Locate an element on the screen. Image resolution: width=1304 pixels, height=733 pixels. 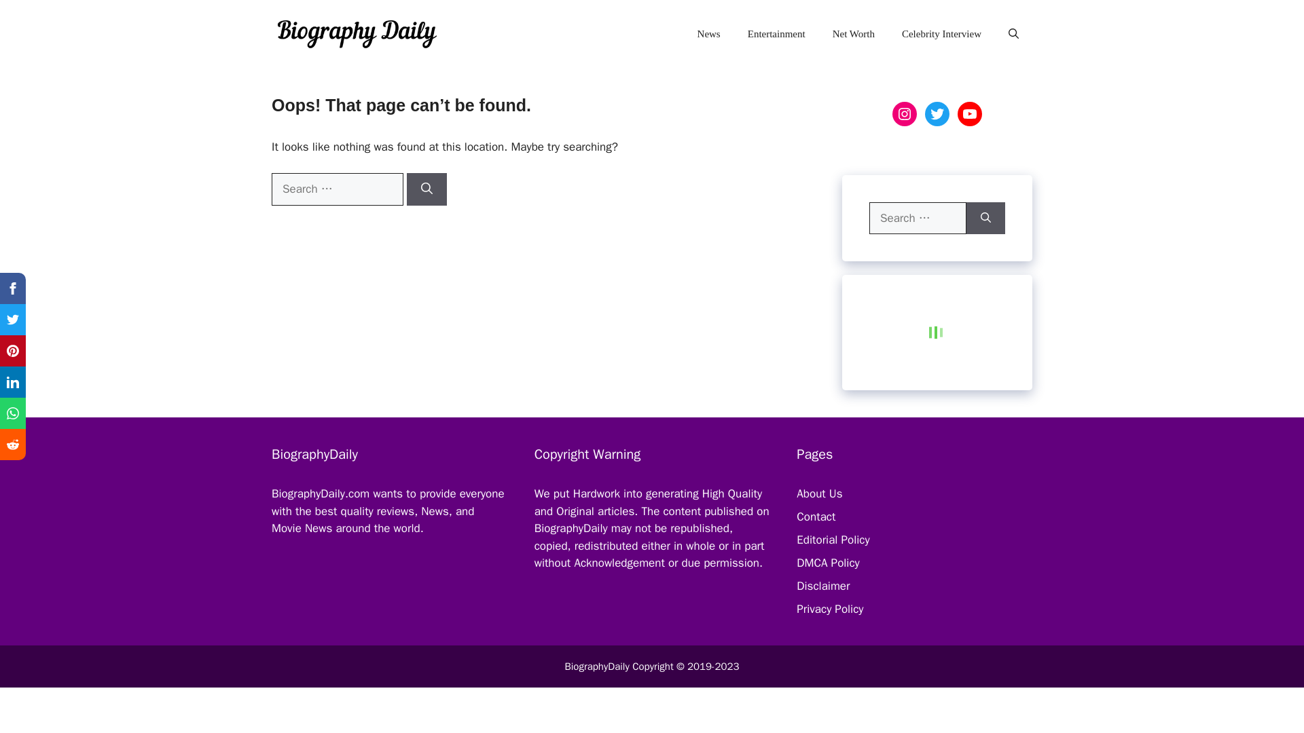
Contact is located at coordinates (816, 516).